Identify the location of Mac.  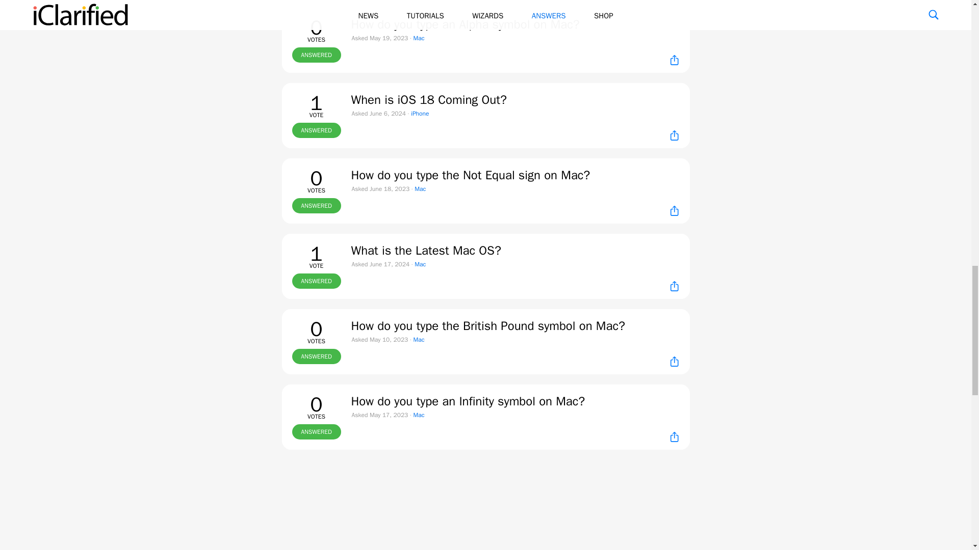
(418, 339).